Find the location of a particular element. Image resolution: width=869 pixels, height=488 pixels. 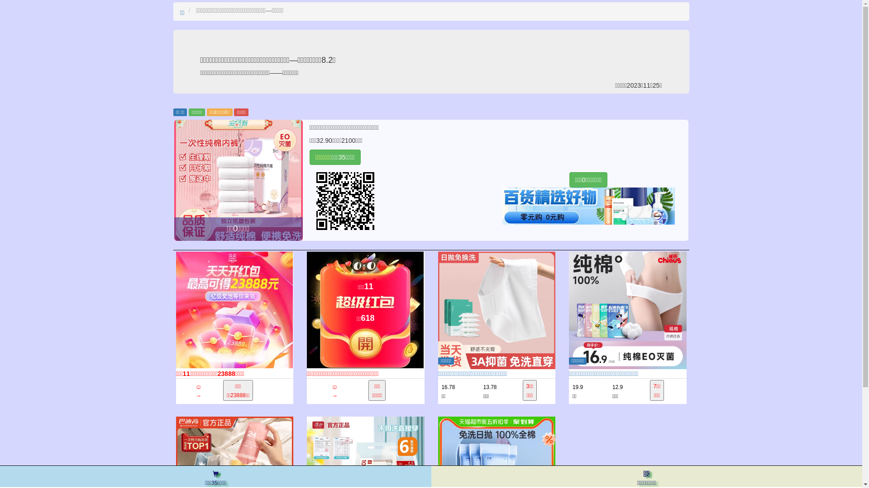

https://s.click.taobao.com/GIA4C5u is located at coordinates (403, 201).